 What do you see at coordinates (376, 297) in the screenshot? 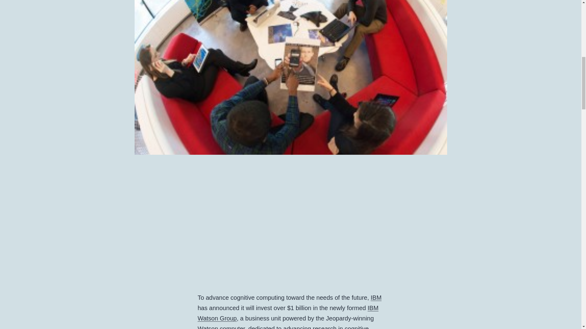
I see `IBM` at bounding box center [376, 297].